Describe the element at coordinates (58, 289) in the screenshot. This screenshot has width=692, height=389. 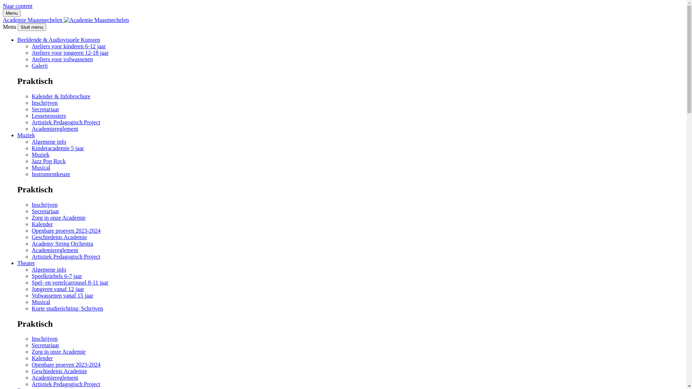
I see `Jongeren vanaf 12 jaar` at that location.